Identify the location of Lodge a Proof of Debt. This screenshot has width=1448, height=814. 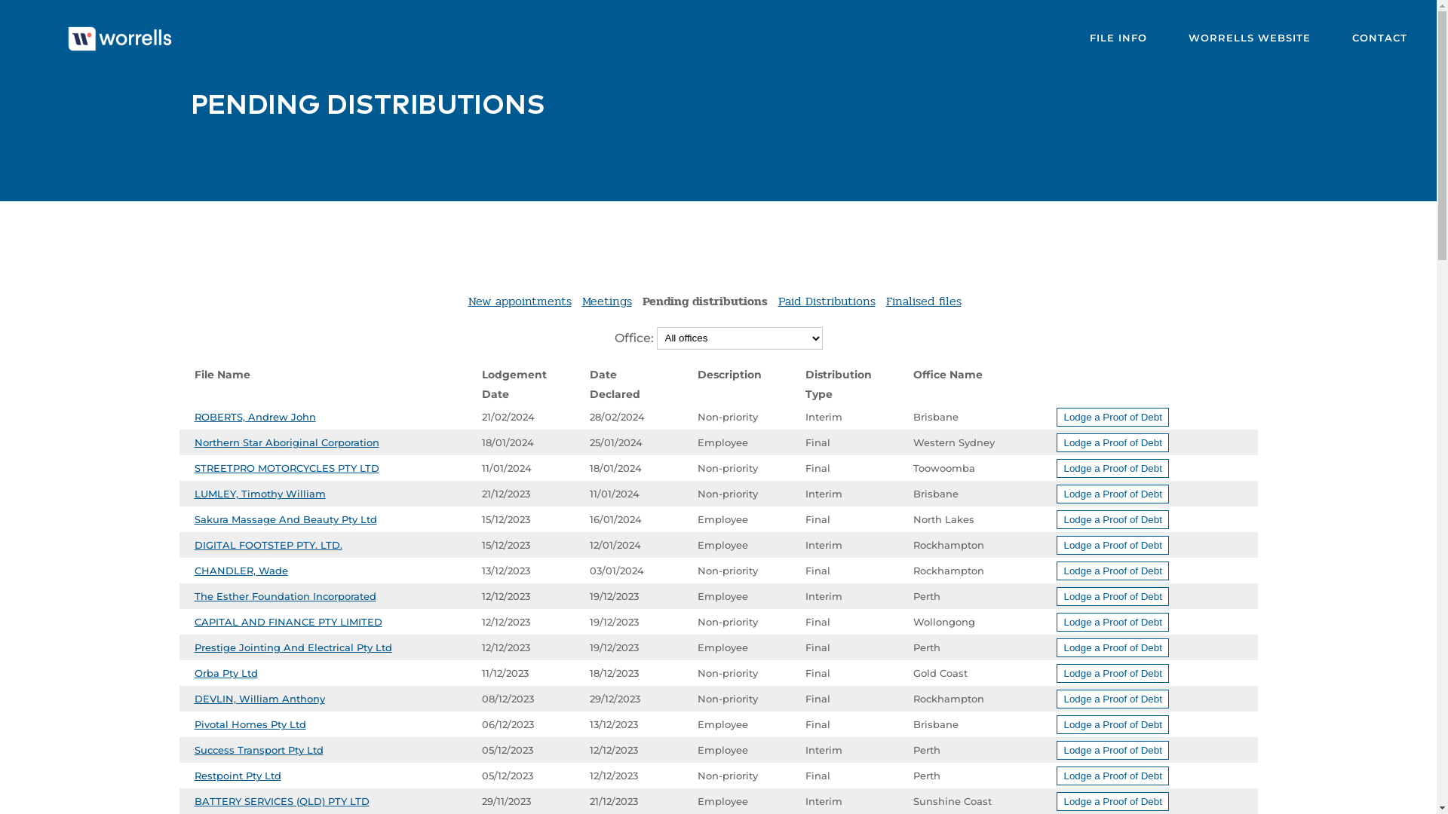
(1112, 751).